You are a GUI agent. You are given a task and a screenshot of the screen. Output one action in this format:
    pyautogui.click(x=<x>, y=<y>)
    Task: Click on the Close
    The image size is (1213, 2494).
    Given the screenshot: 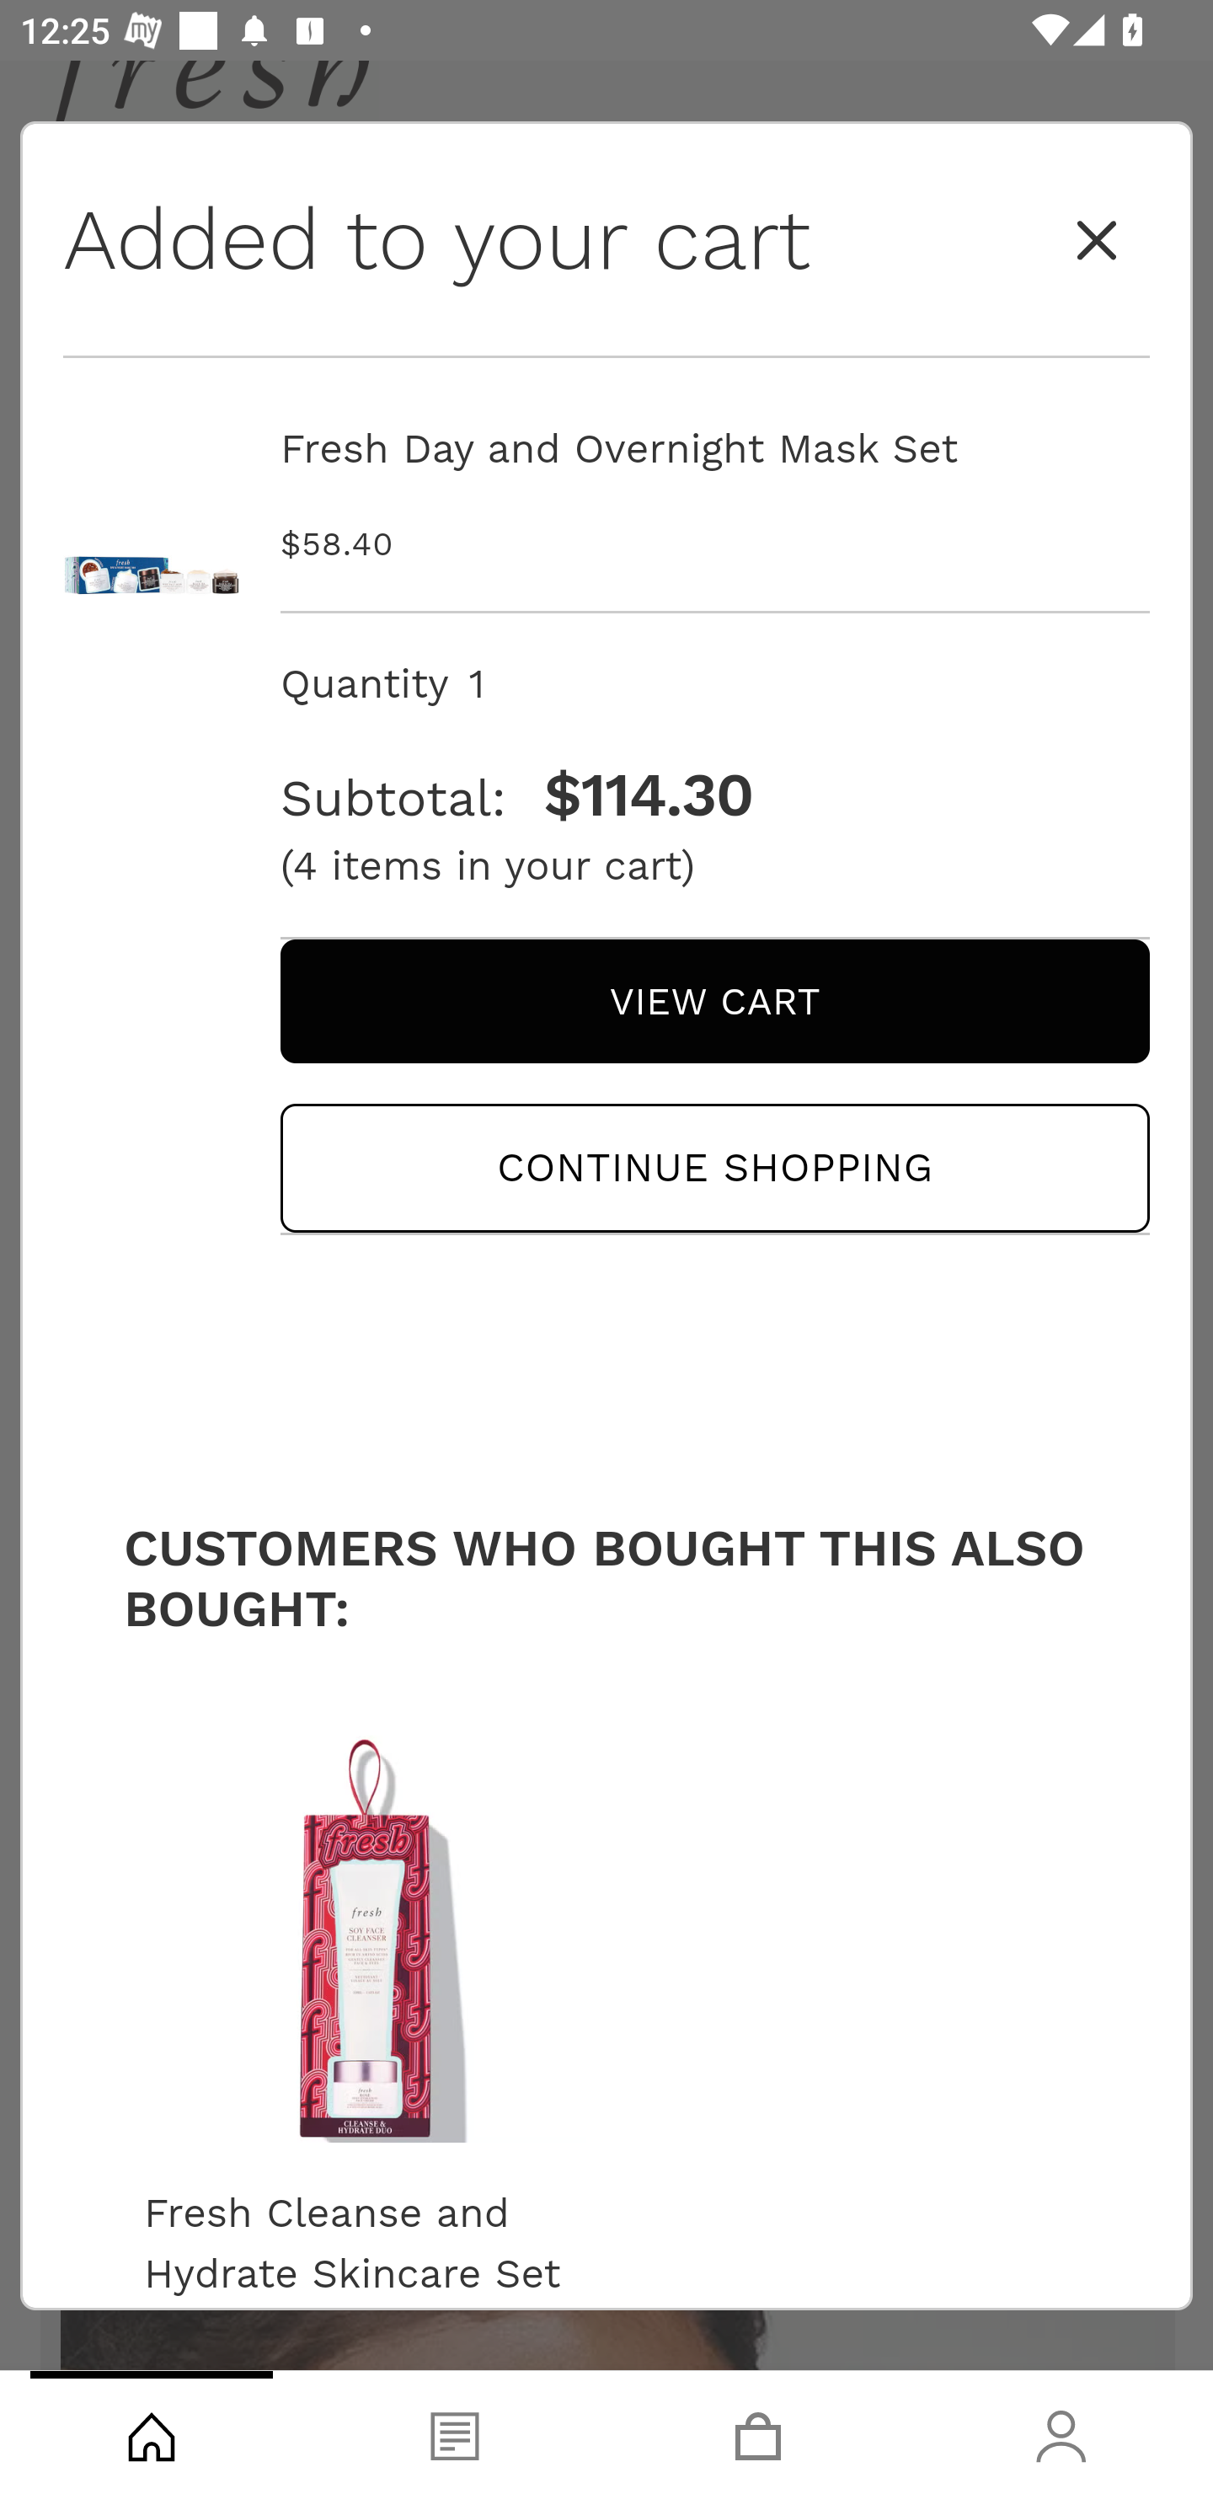 What is the action you would take?
    pyautogui.click(x=1097, y=241)
    